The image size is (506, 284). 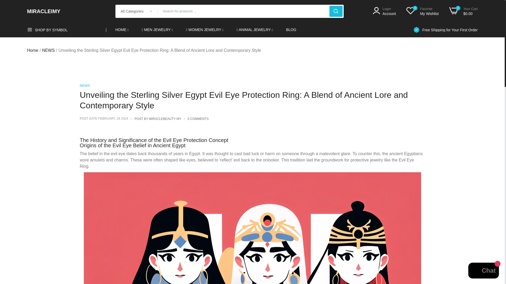 I want to click on Taotie, so click(x=264, y=74).